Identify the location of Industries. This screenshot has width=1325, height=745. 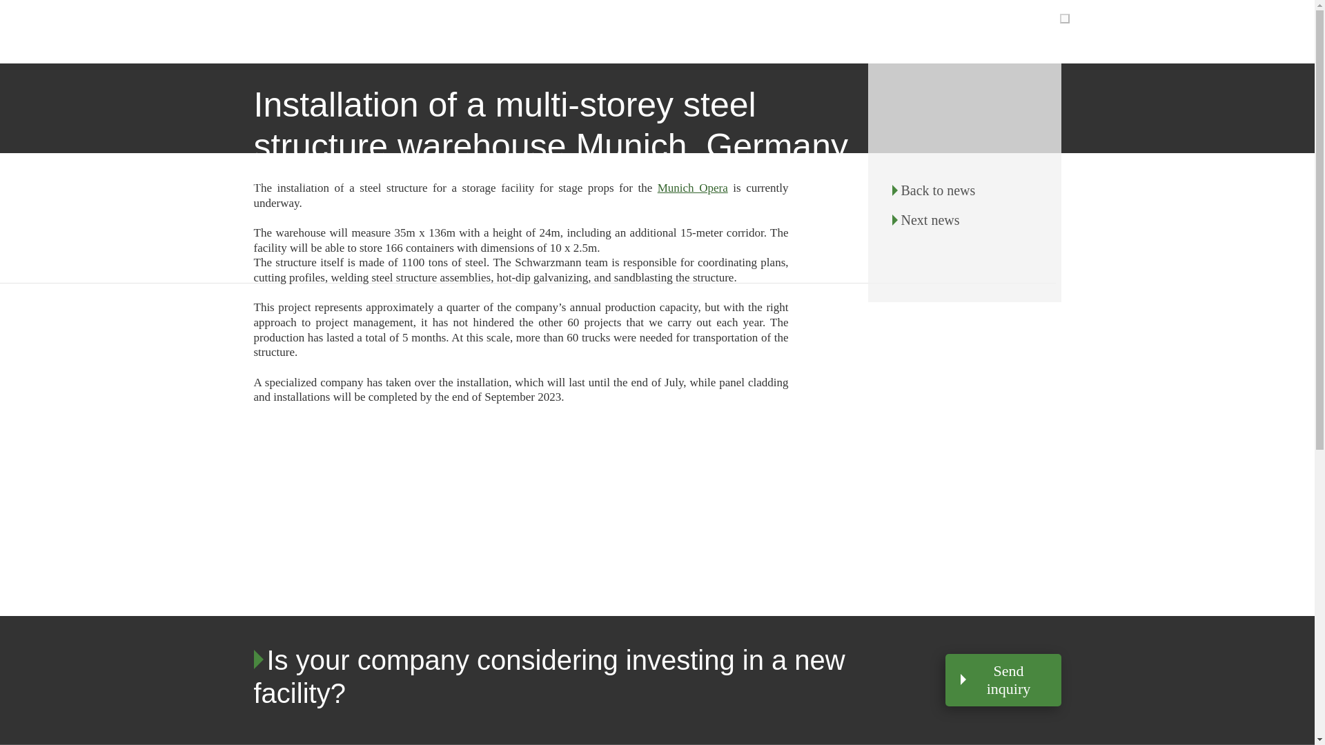
(596, 84).